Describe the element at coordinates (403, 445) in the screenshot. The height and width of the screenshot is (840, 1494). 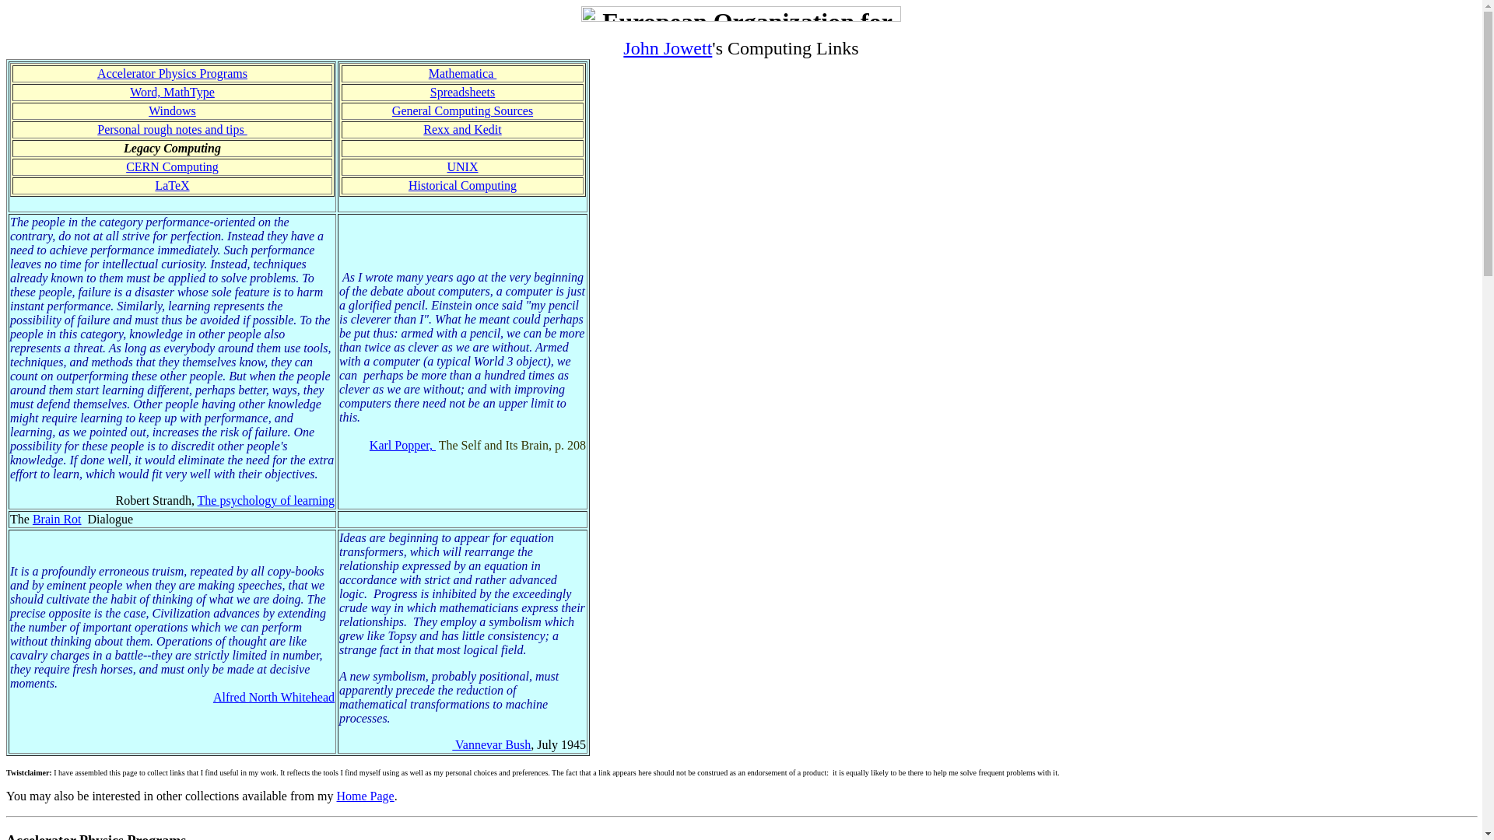
I see `Karl Popper, ` at that location.